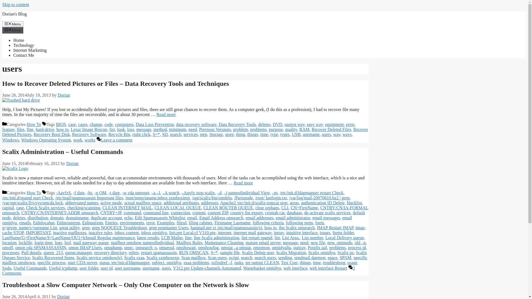 The width and height of the screenshot is (532, 299). Describe the element at coordinates (34, 124) in the screenshot. I see `How To` at that location.